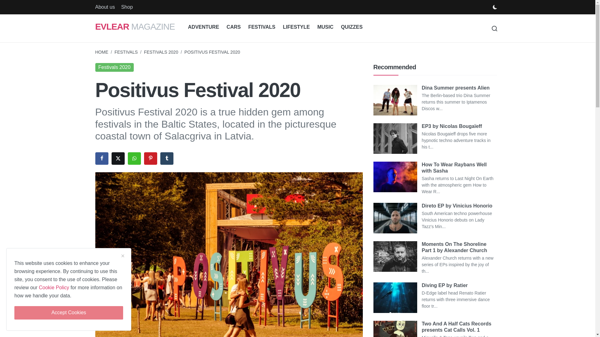 Image resolution: width=600 pixels, height=337 pixels. What do you see at coordinates (127, 7) in the screenshot?
I see `Shop` at bounding box center [127, 7].